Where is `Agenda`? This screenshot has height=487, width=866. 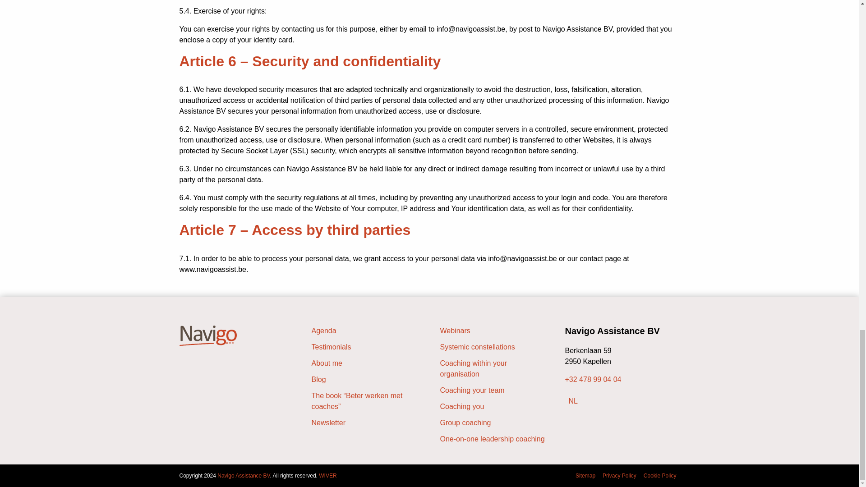
Agenda is located at coordinates (364, 331).